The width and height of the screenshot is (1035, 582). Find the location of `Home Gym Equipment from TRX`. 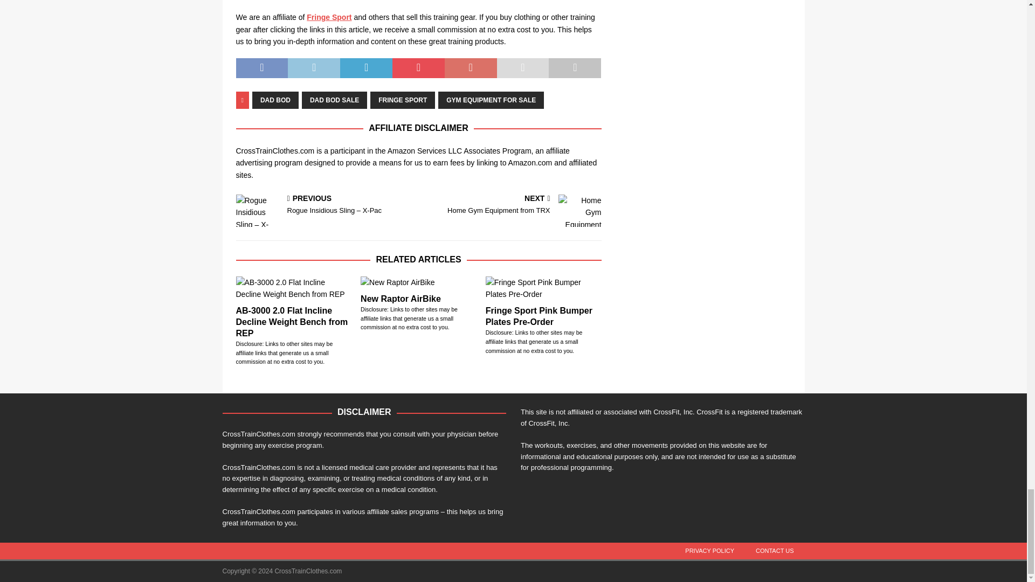

Home Gym Equipment from TRX is located at coordinates (580, 210).